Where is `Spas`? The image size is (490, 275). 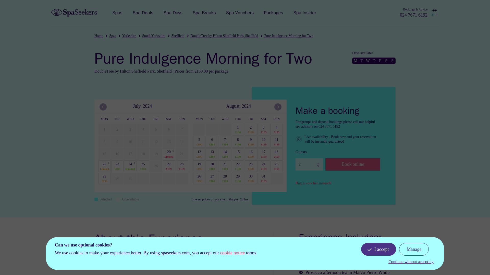
Spas is located at coordinates (117, 13).